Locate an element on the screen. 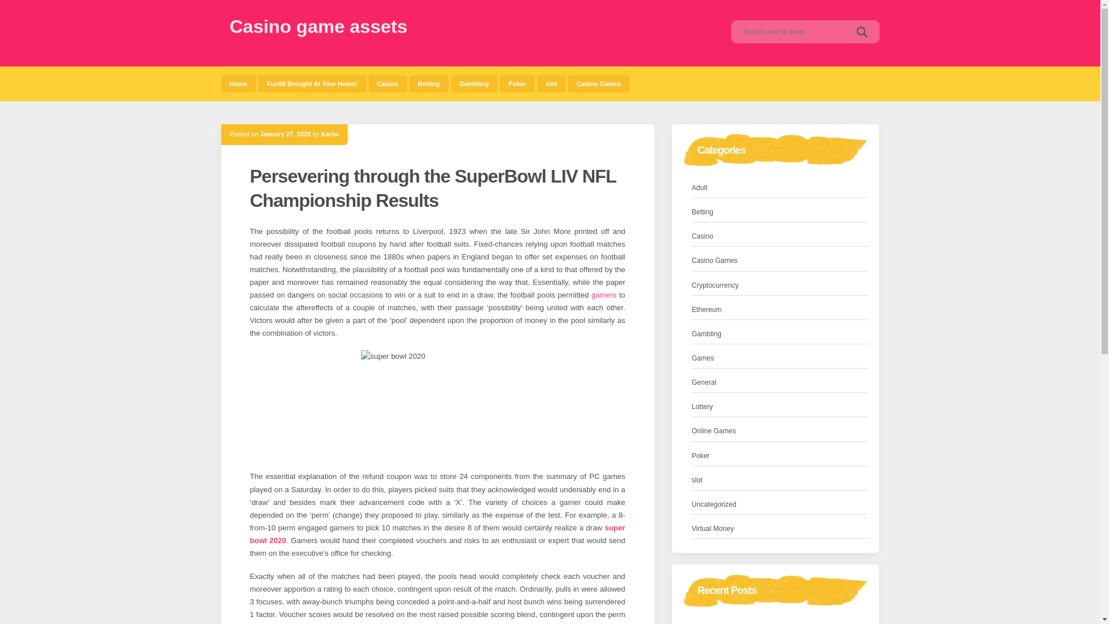 The image size is (1109, 624). Casino game assets is located at coordinates (319, 27).